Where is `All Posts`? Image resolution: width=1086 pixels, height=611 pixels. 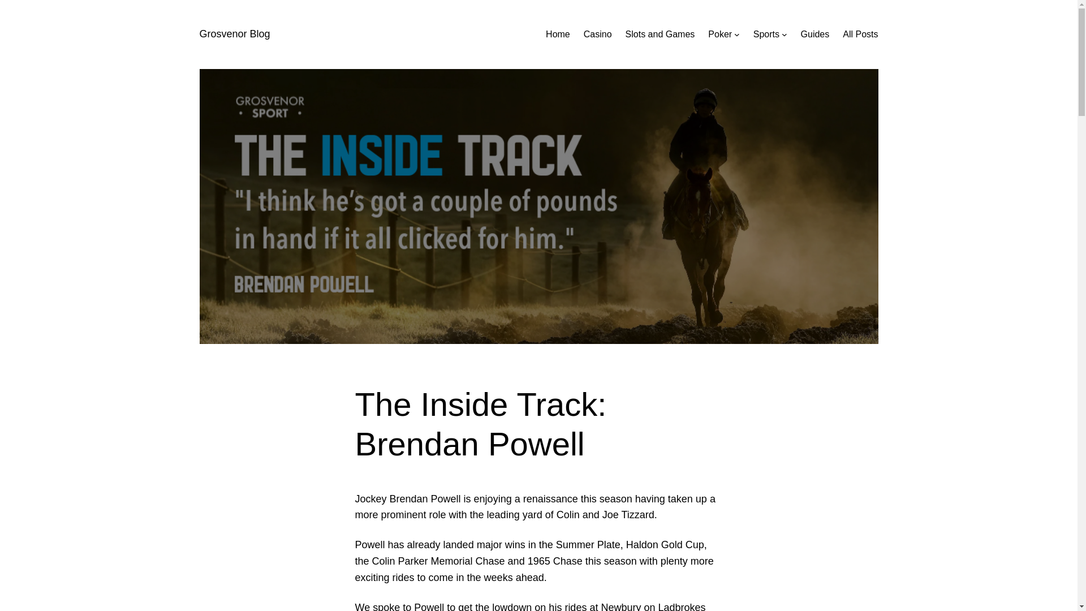 All Posts is located at coordinates (860, 34).